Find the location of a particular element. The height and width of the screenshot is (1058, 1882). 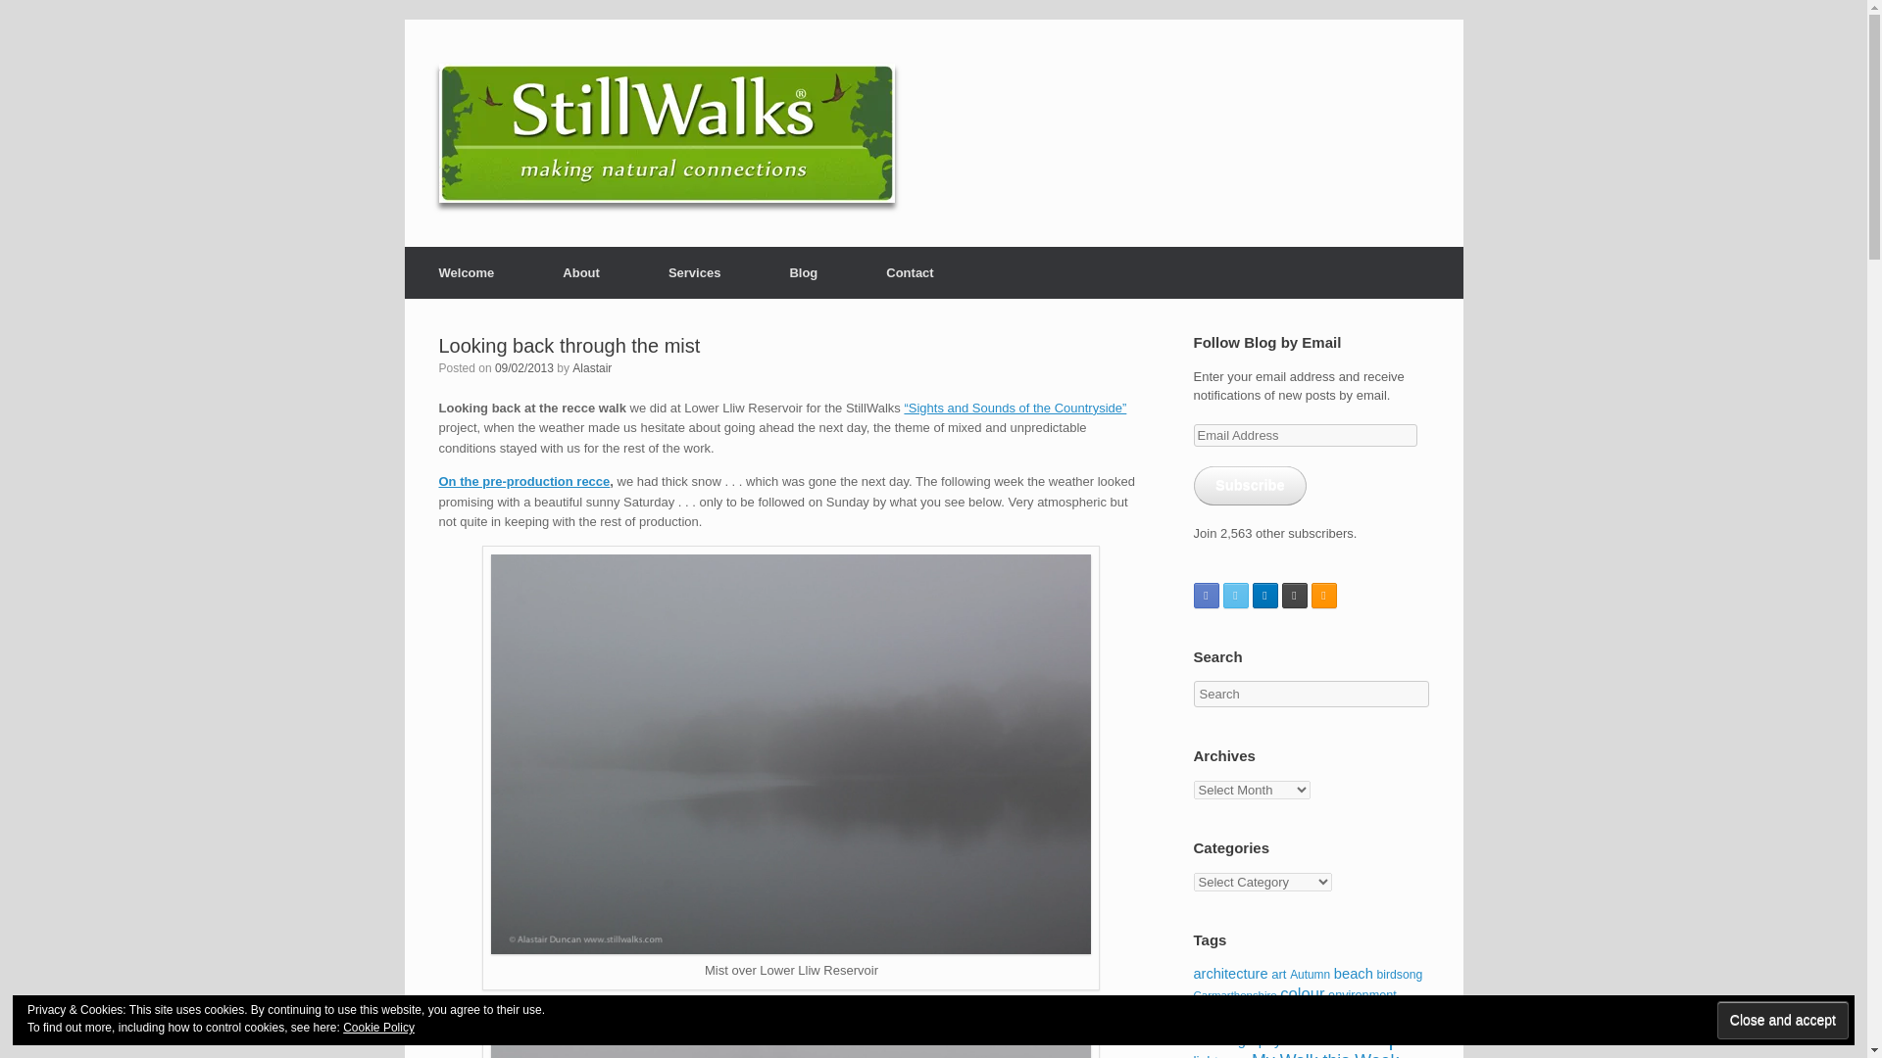

Mist over the dam is located at coordinates (791, 1042).